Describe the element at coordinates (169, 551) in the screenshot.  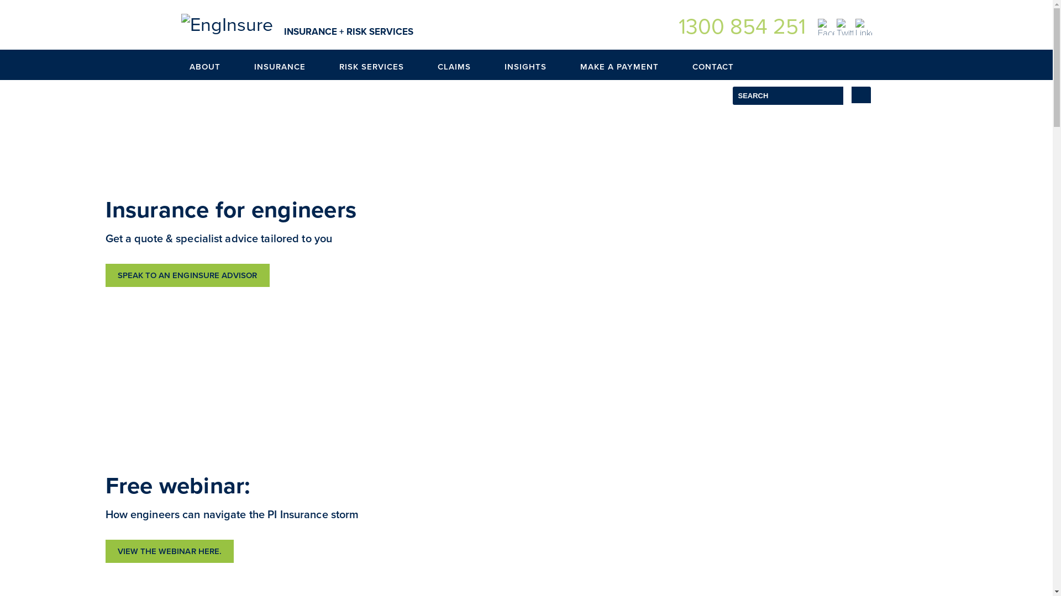
I see `VIEW THE WEBINAR HERE.` at that location.